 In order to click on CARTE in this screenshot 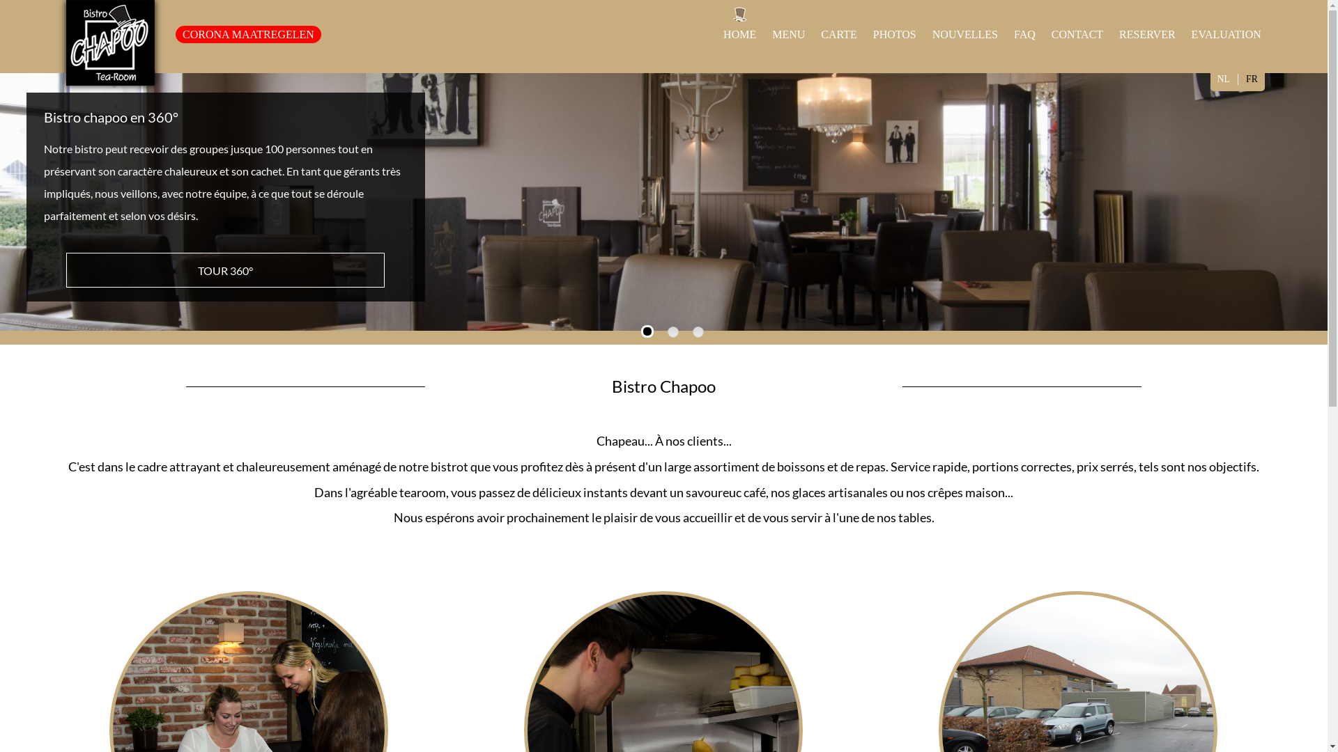, I will do `click(839, 35)`.